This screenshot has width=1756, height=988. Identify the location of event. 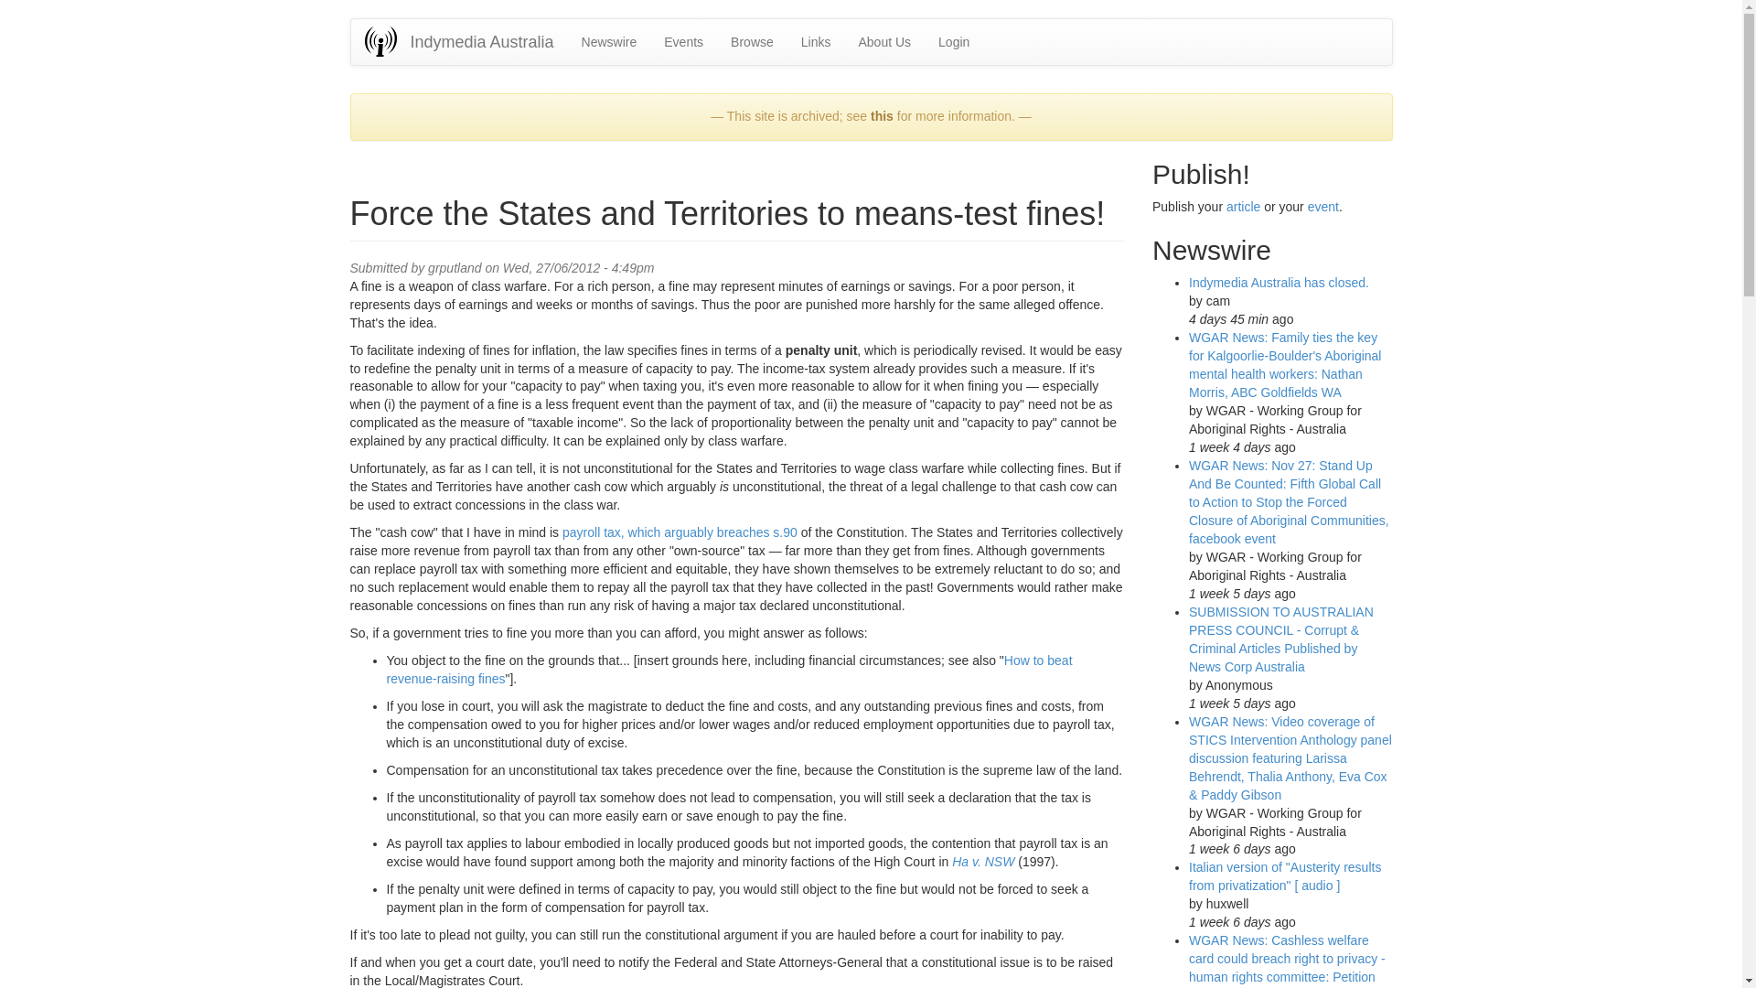
(1322, 207).